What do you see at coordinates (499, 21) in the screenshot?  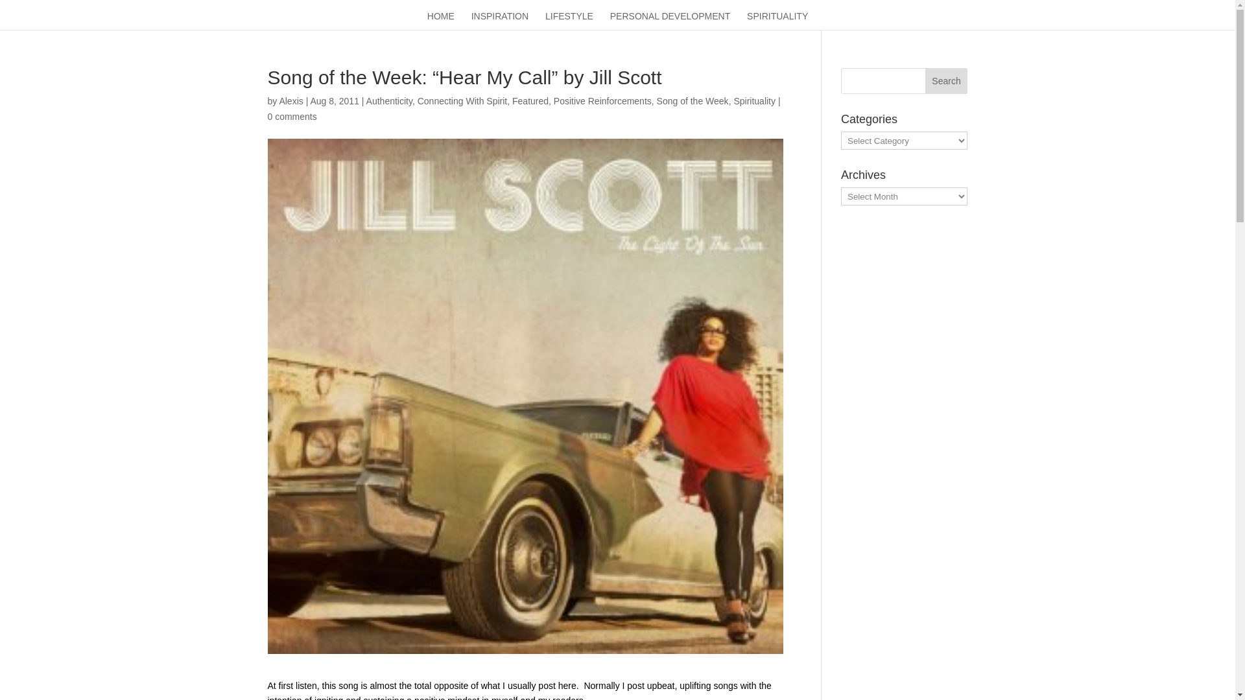 I see `INSPIRATION` at bounding box center [499, 21].